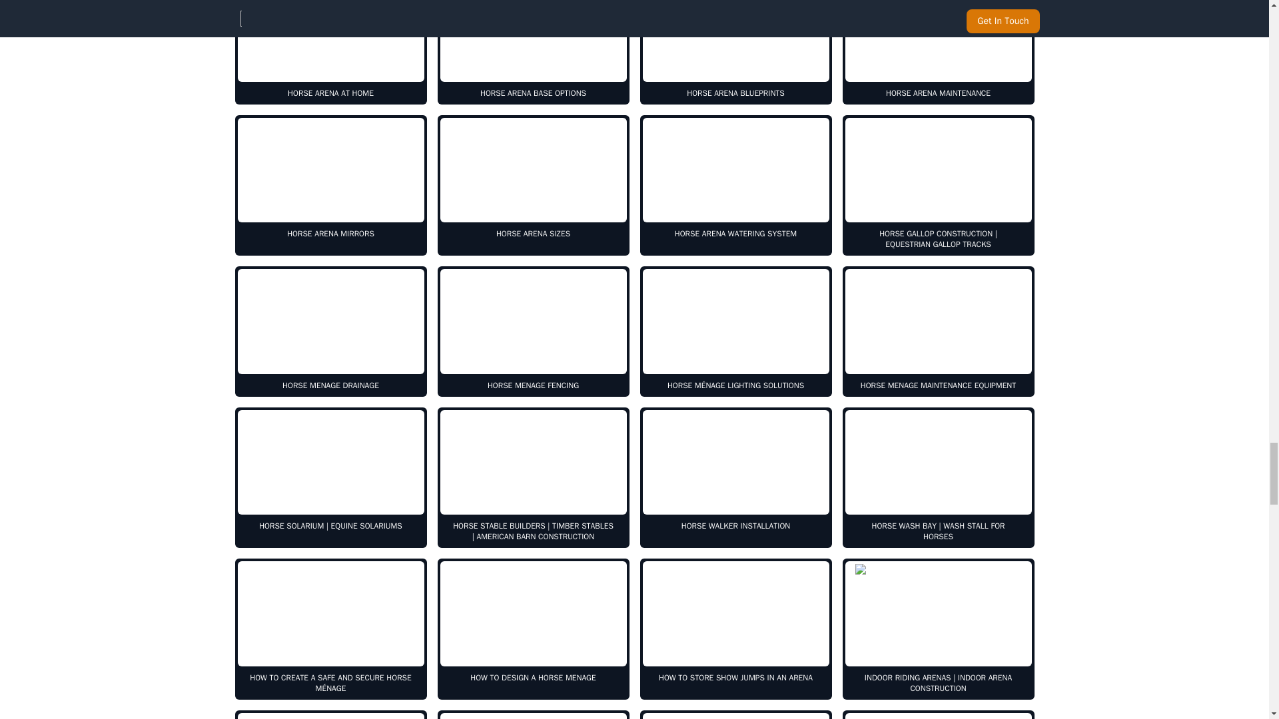  What do you see at coordinates (330, 185) in the screenshot?
I see `HORSE ARENA MIRRORS` at bounding box center [330, 185].